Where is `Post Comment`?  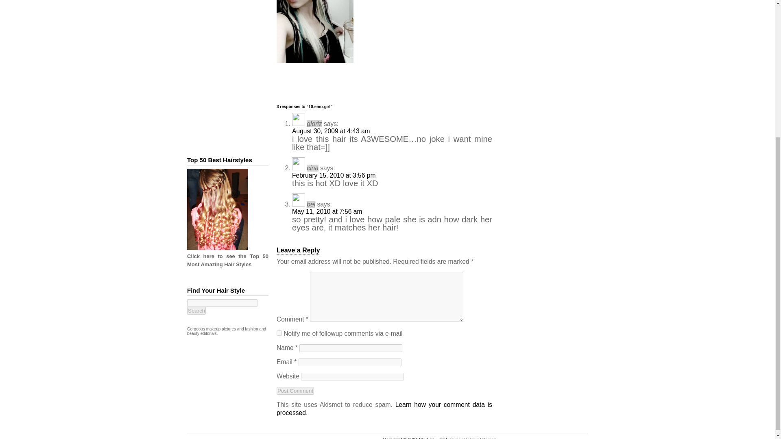
Post Comment is located at coordinates (295, 390).